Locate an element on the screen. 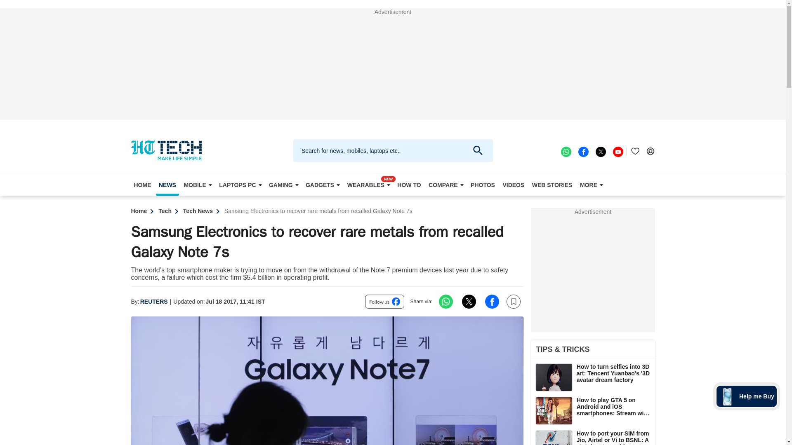 The image size is (792, 445). Login is located at coordinates (650, 151).